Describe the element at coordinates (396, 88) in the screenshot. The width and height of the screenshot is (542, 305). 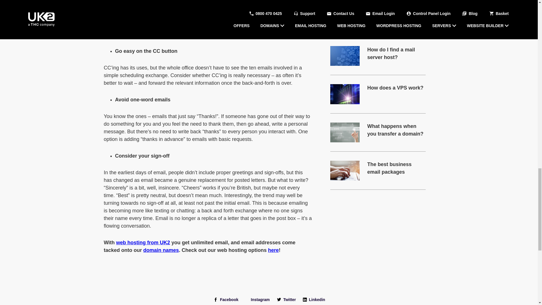
I see `How does a VPS work?` at that location.